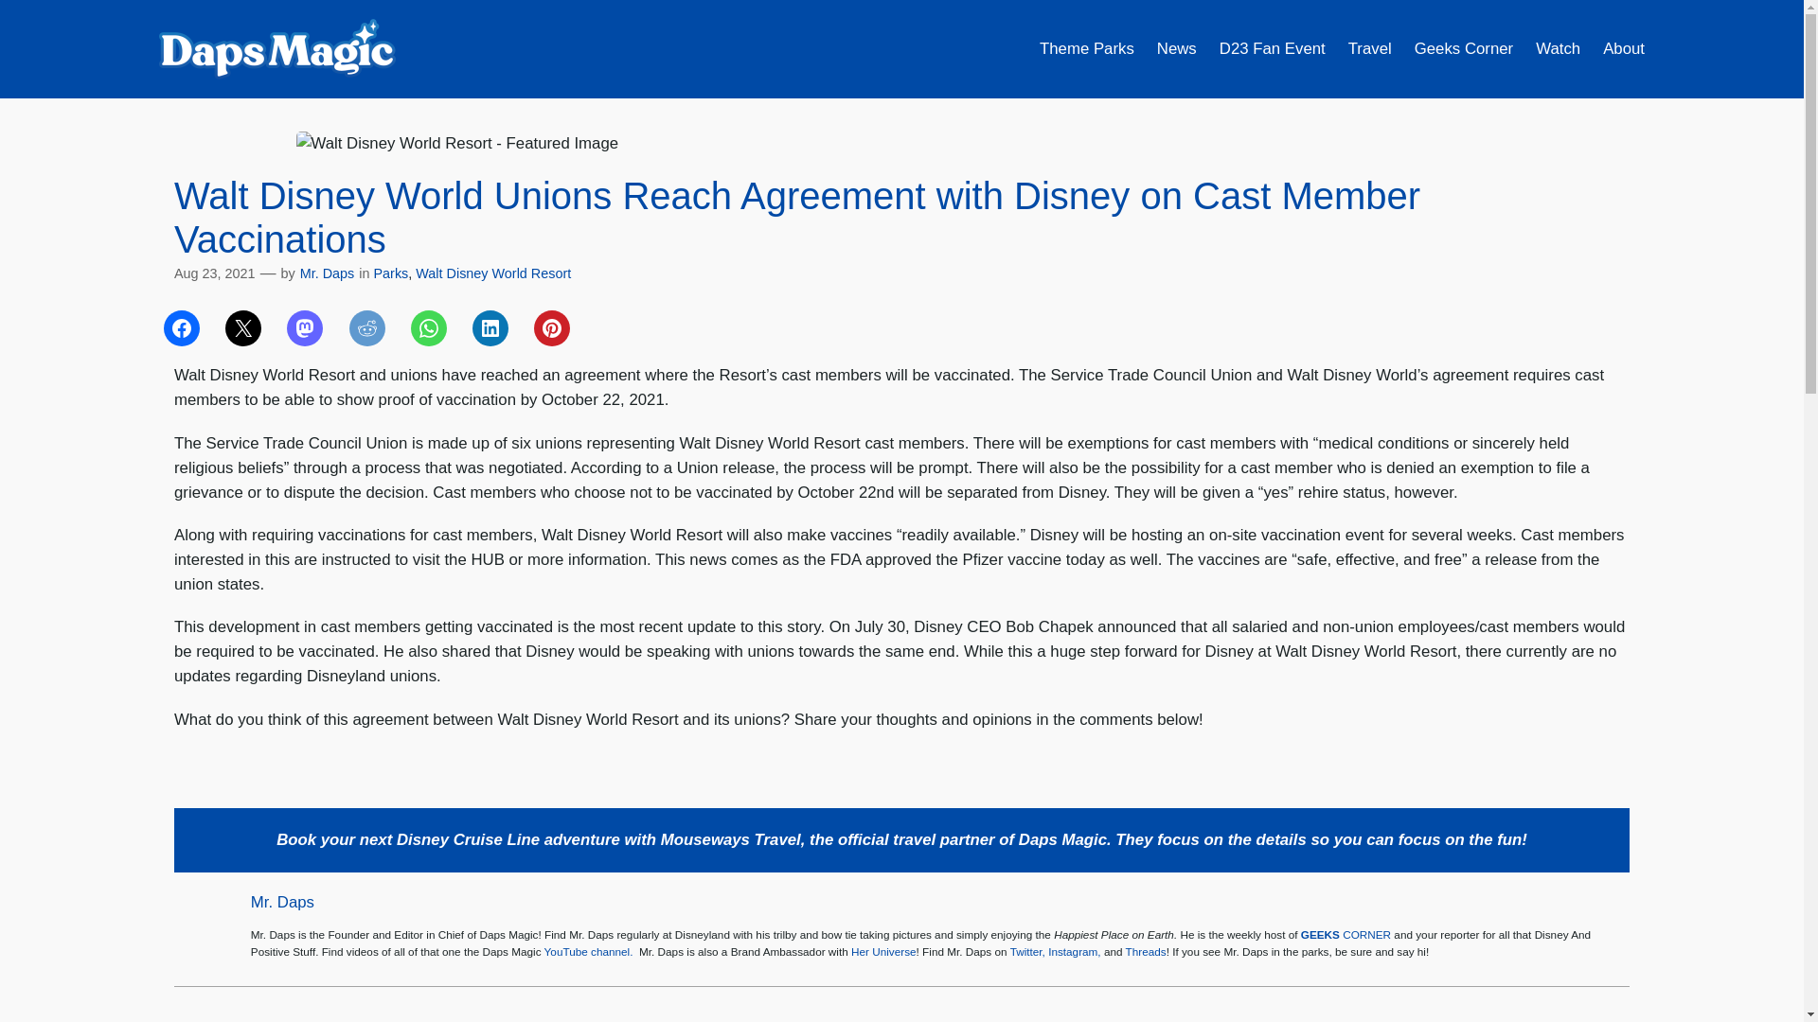  Describe the element at coordinates (588, 951) in the screenshot. I see `YouTube channel.` at that location.